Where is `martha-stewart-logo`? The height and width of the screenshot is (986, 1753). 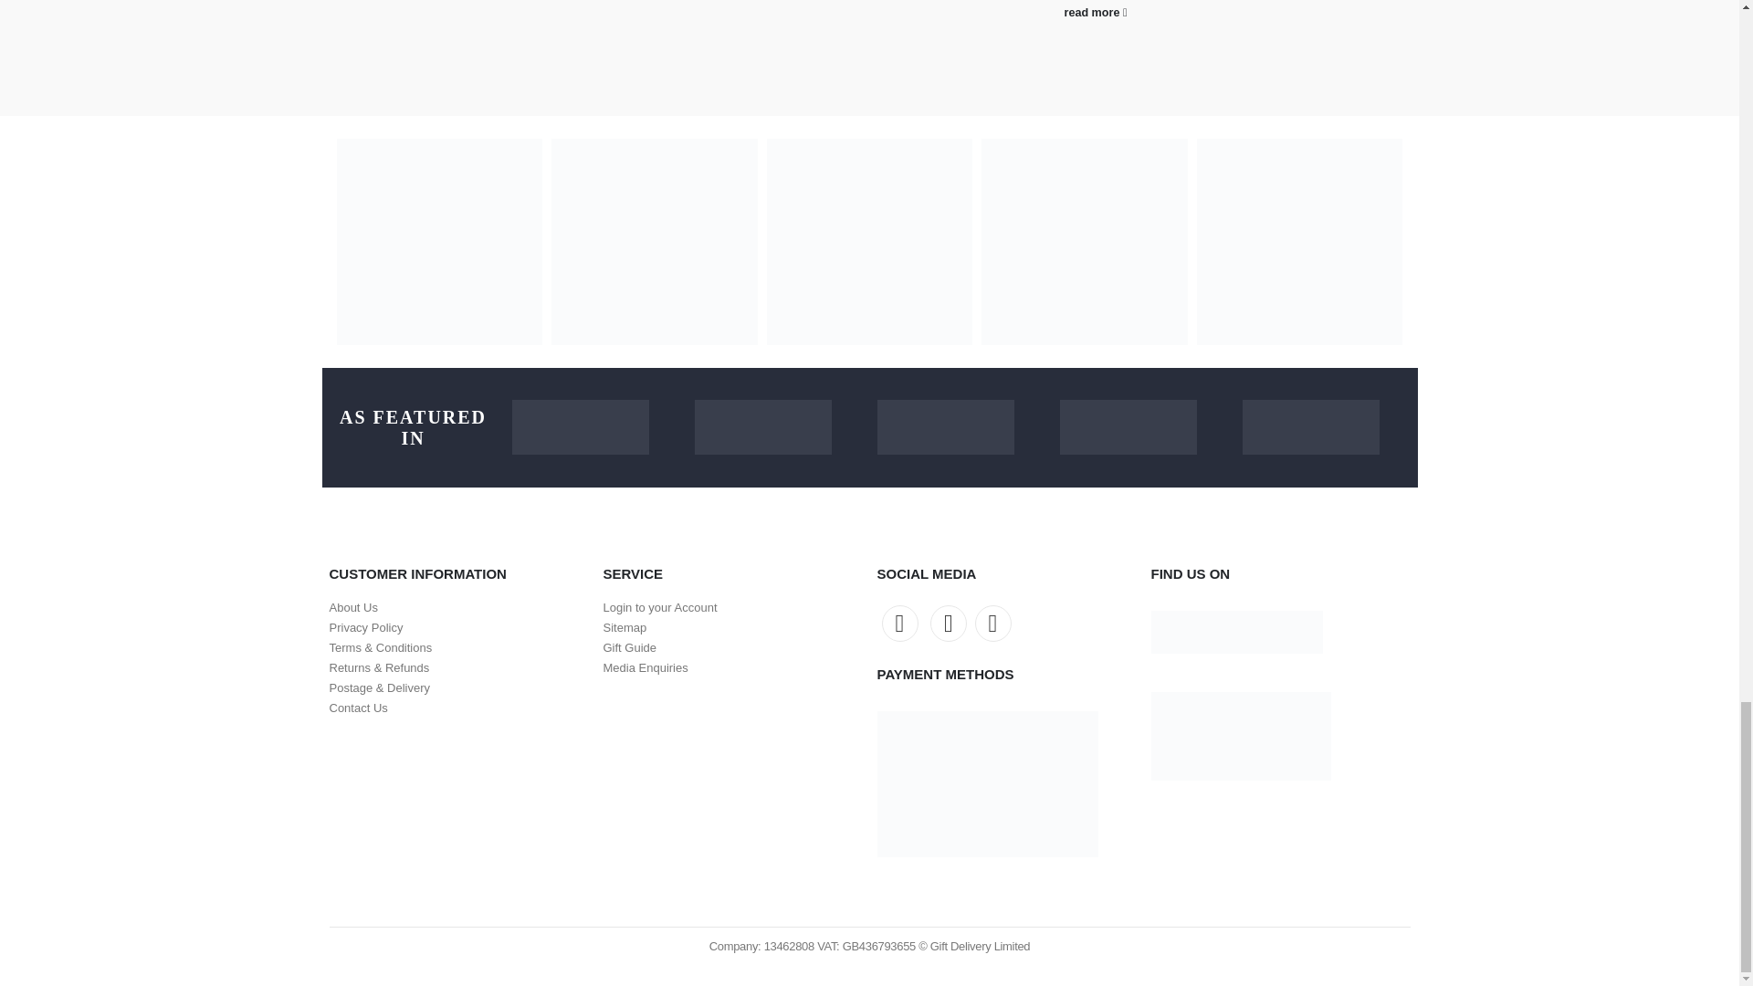 martha-stewart-logo is located at coordinates (944, 427).